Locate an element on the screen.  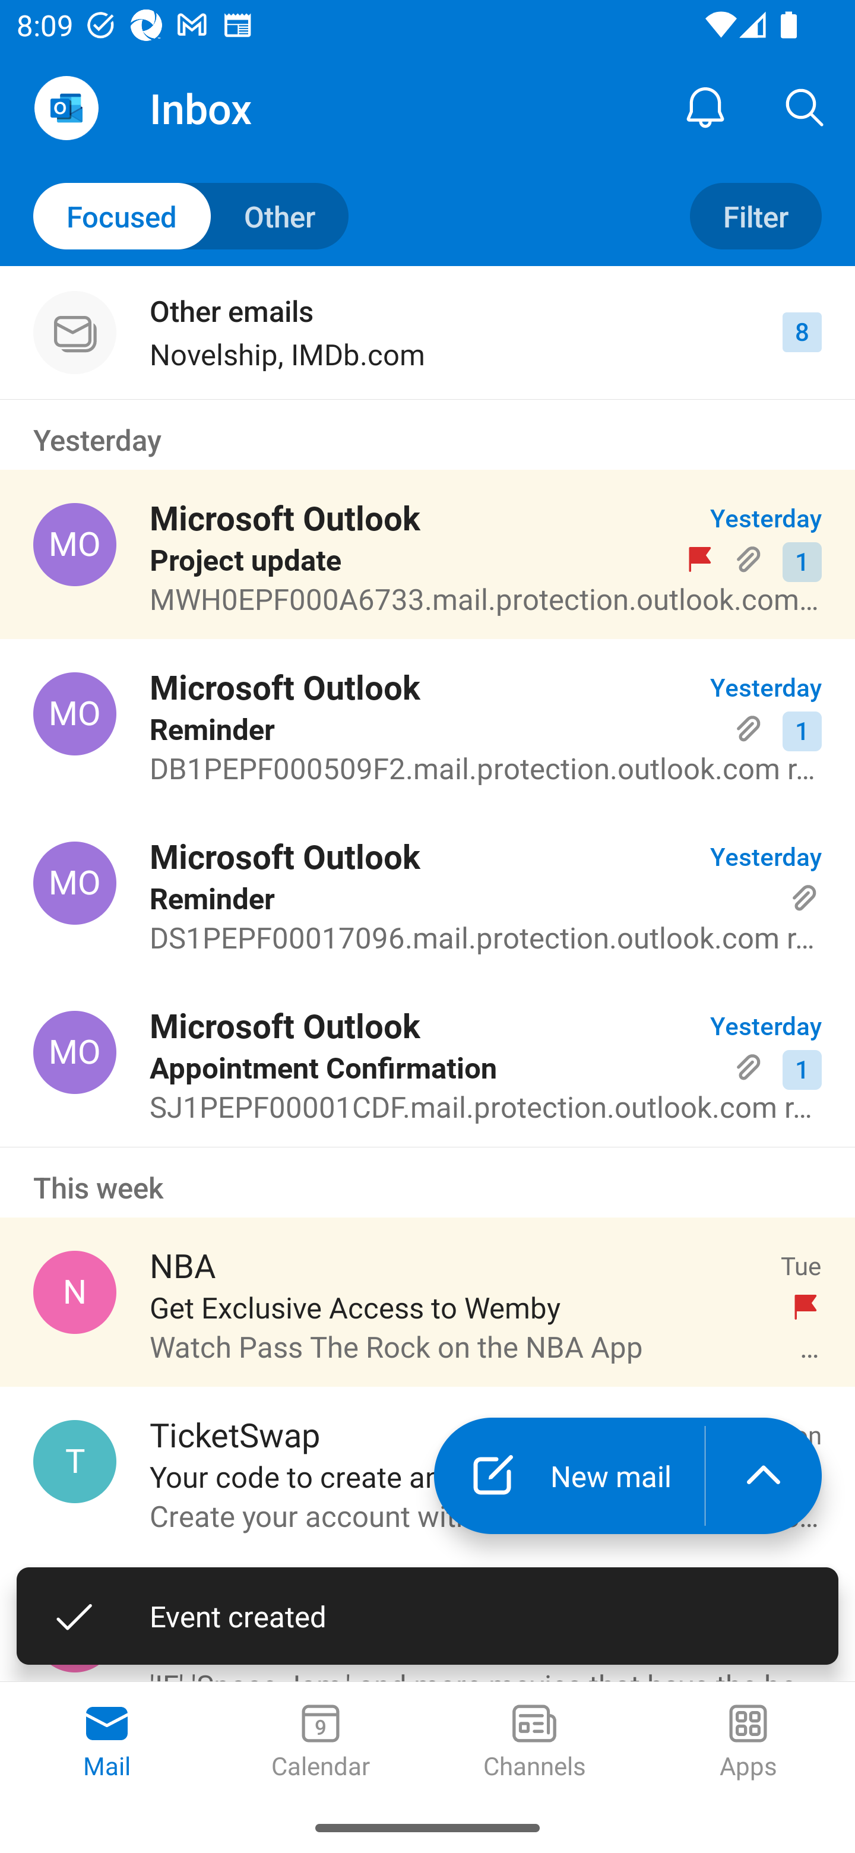
launch the extended action menu is located at coordinates (764, 1475).